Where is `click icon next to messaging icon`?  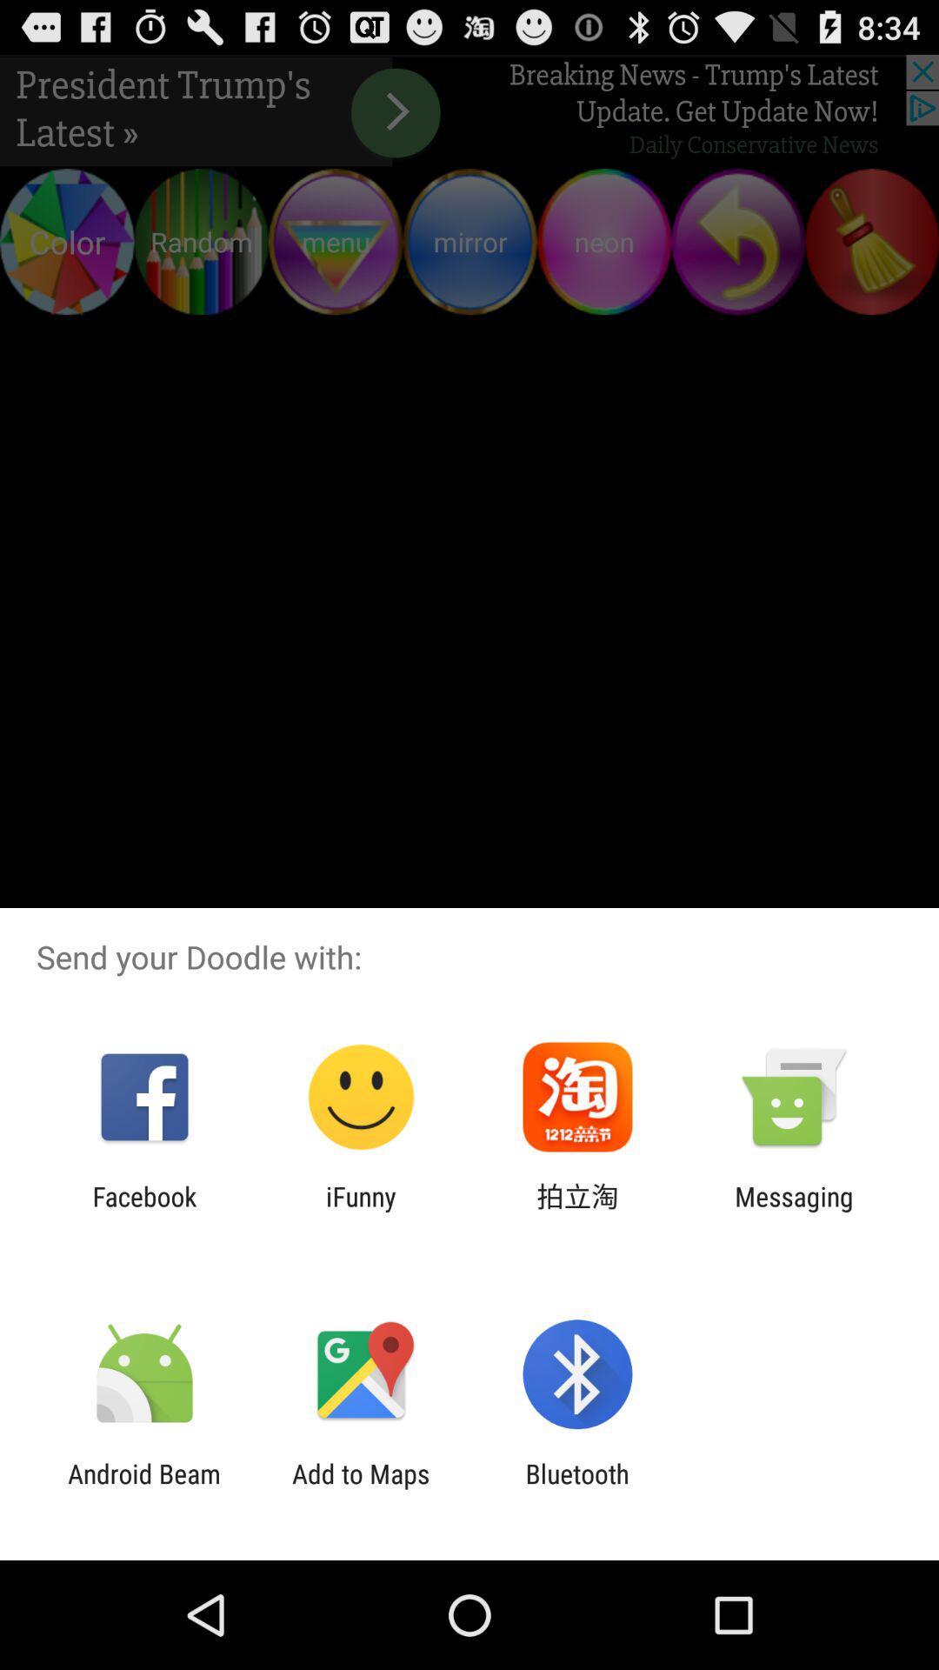
click icon next to messaging icon is located at coordinates (577, 1212).